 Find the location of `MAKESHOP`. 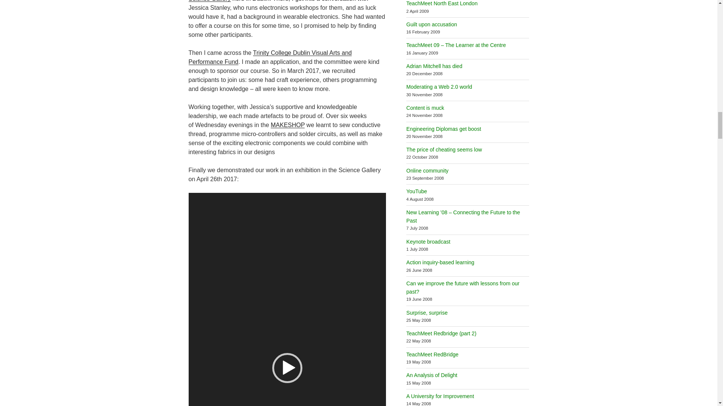

MAKESHOP is located at coordinates (287, 125).